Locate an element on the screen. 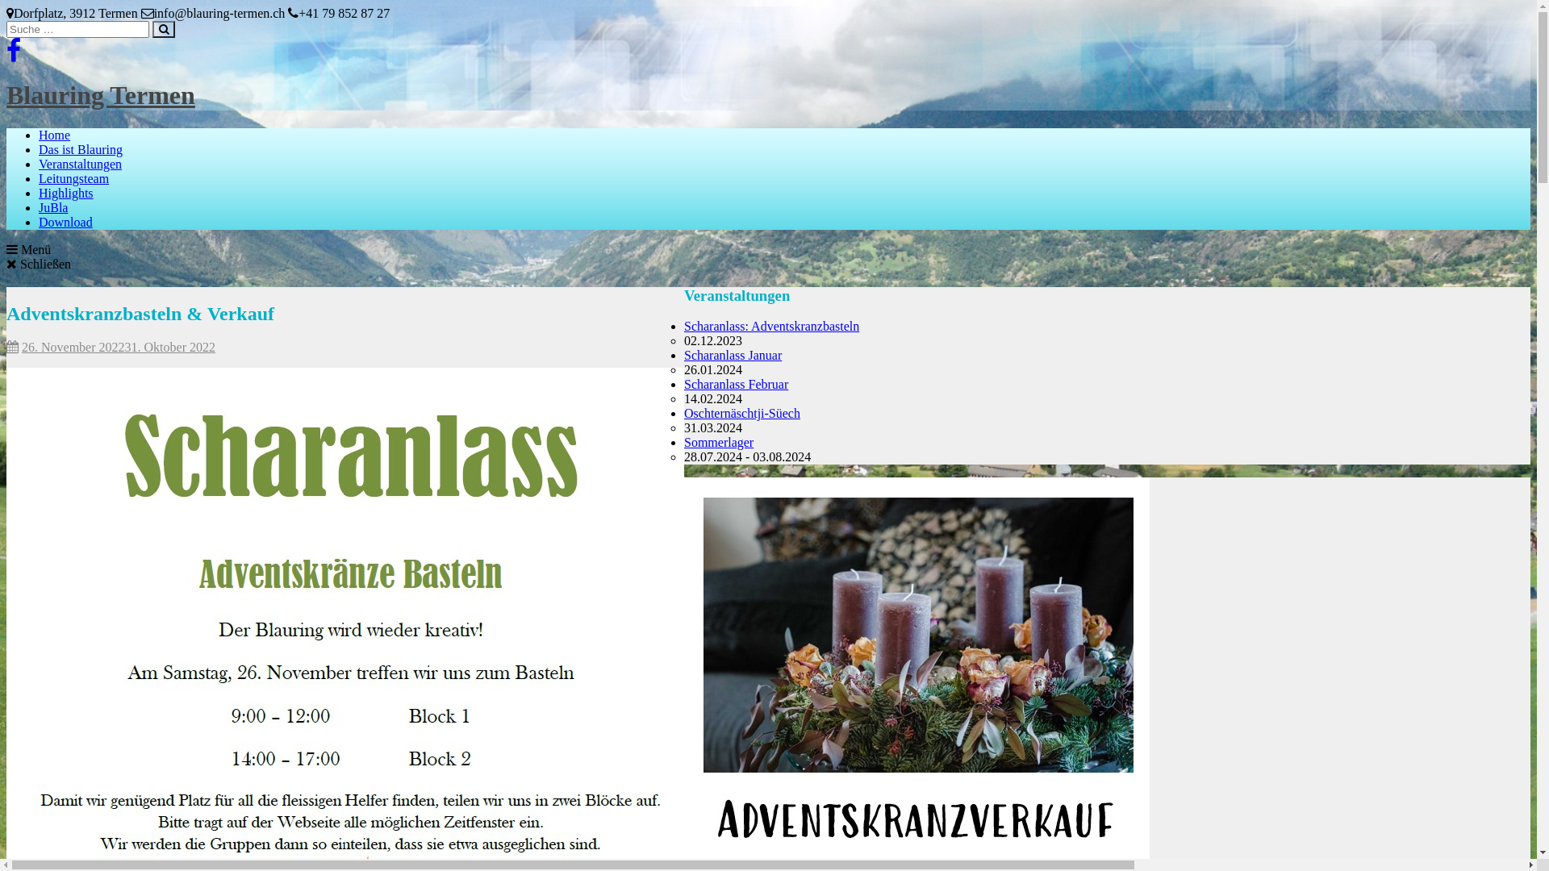  Facebook Blauring Termen is located at coordinates (14, 55).